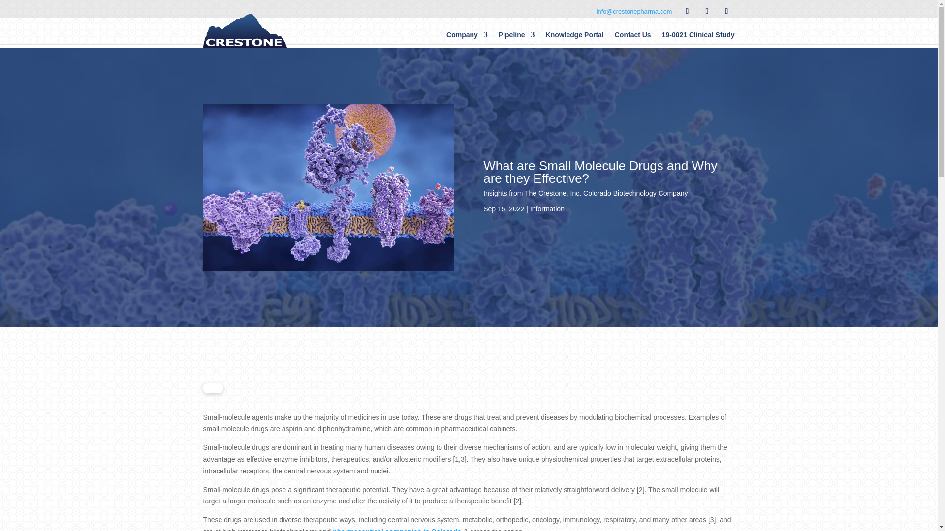  I want to click on Follow on Facebook, so click(687, 11).